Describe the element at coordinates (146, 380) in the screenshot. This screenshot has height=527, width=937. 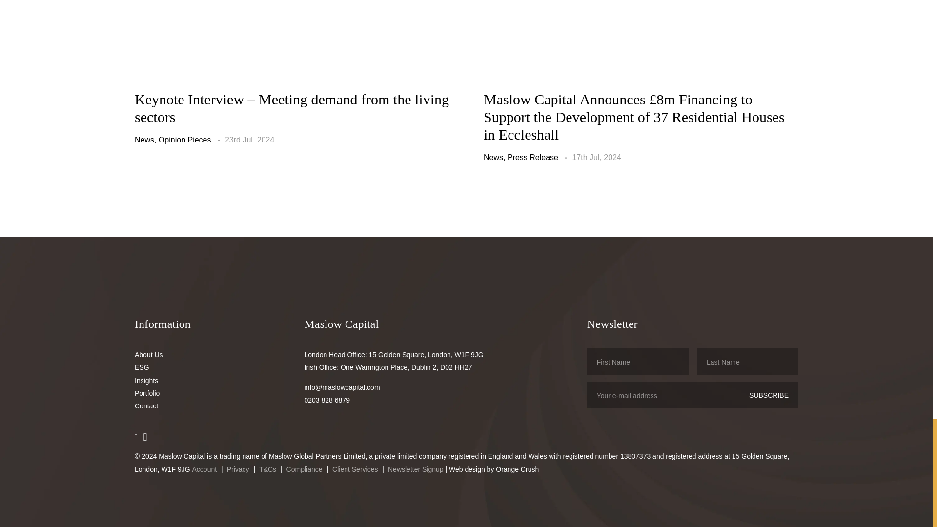
I see `Insights` at that location.